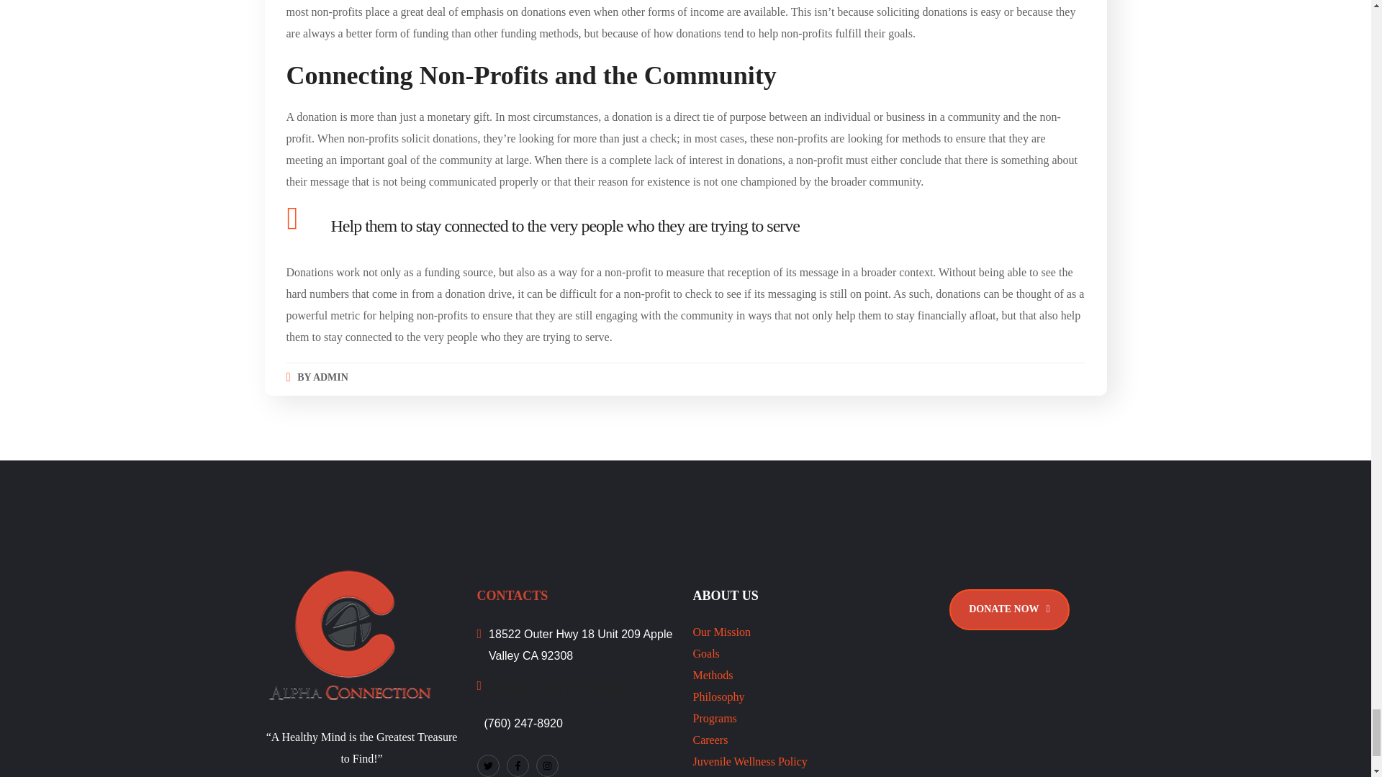 This screenshot has width=1382, height=777. Describe the element at coordinates (518, 765) in the screenshot. I see `Facebook` at that location.